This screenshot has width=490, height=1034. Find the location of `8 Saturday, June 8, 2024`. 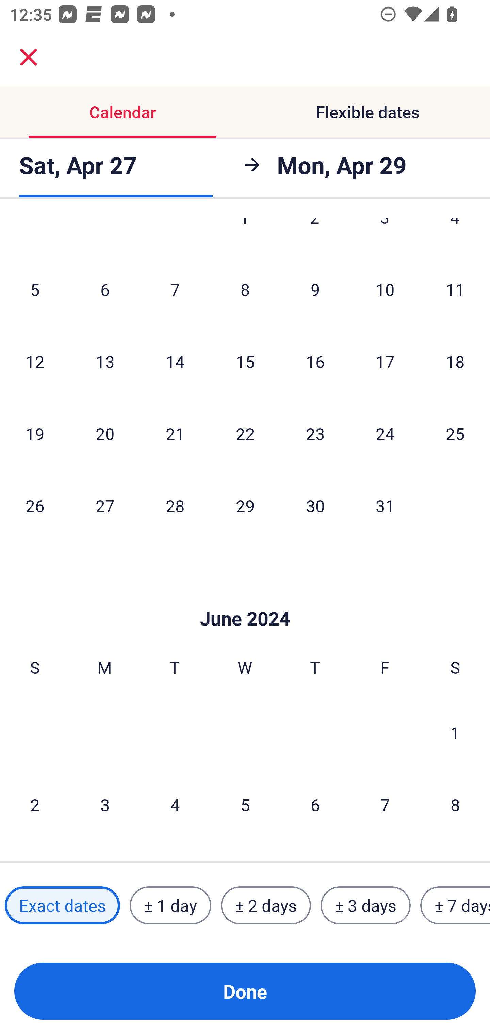

8 Saturday, June 8, 2024 is located at coordinates (455, 804).